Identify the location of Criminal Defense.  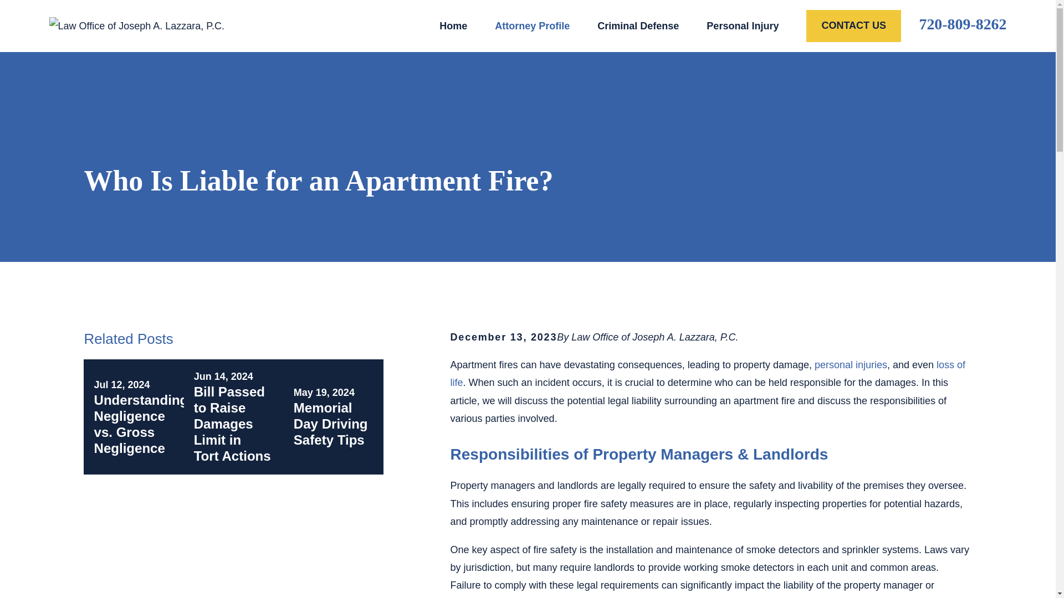
(637, 25).